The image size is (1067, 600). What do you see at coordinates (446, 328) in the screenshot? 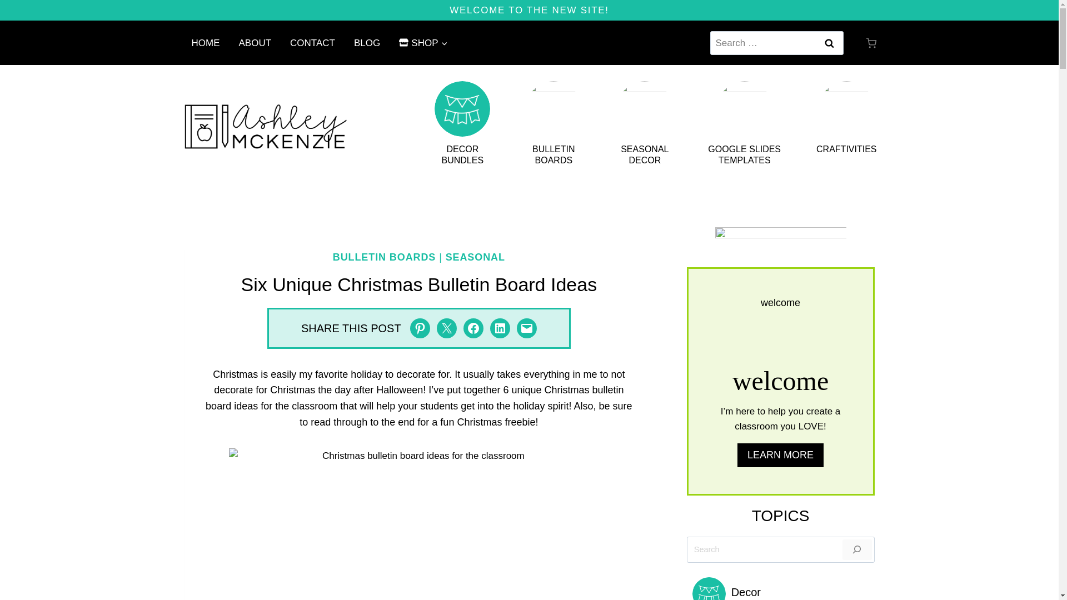
I see `Share on X` at bounding box center [446, 328].